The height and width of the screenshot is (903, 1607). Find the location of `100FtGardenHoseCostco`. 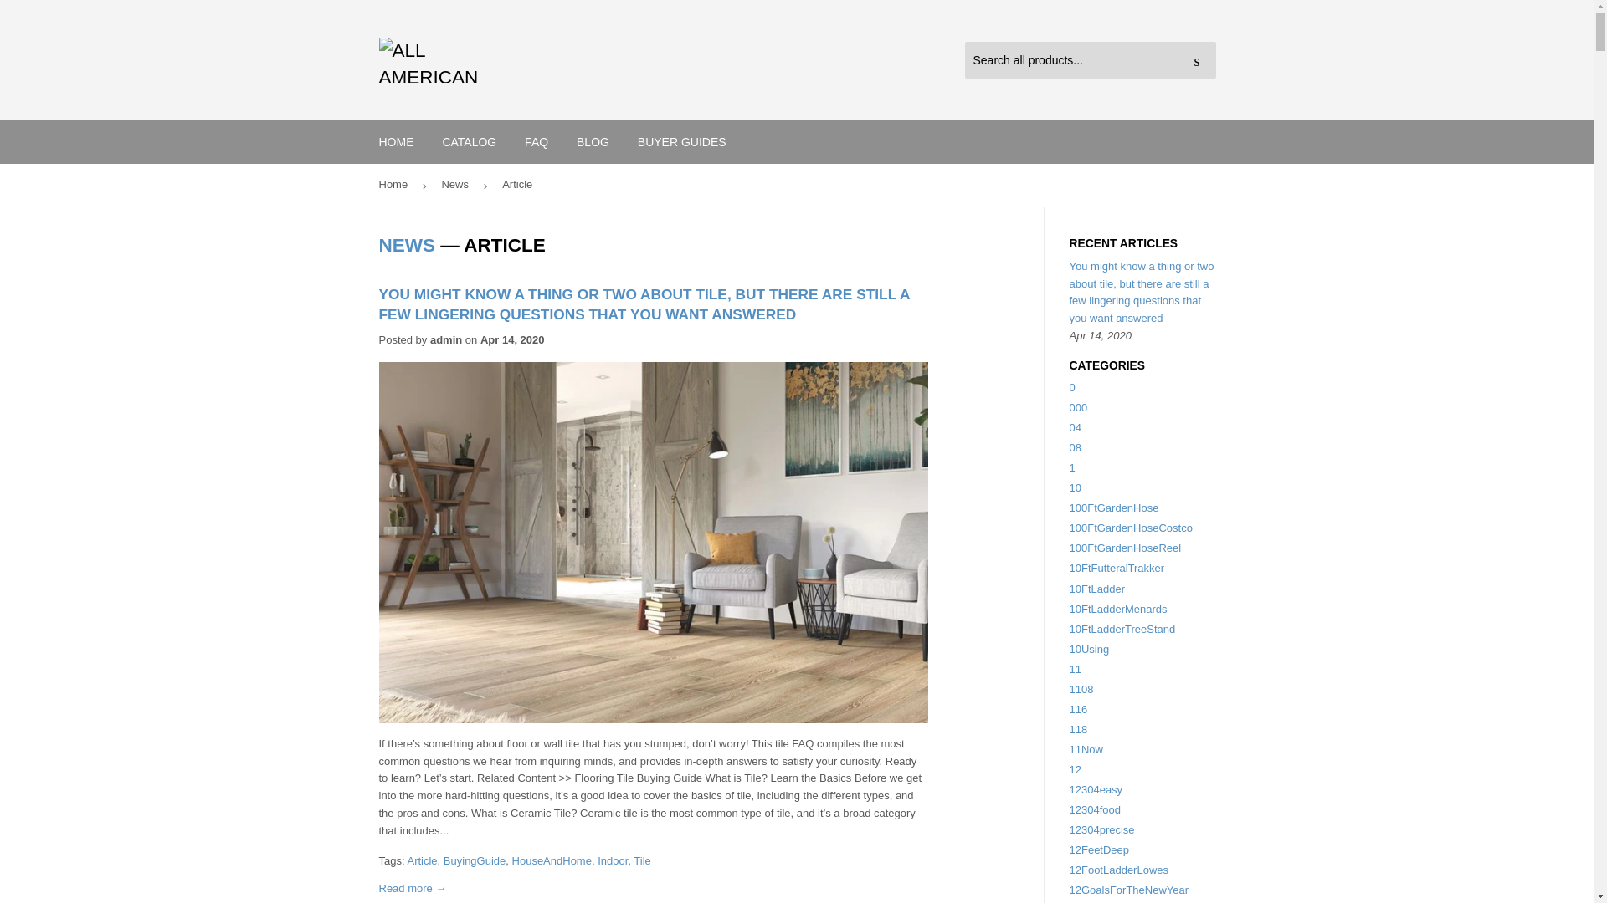

100FtGardenHoseCostco is located at coordinates (1131, 528).